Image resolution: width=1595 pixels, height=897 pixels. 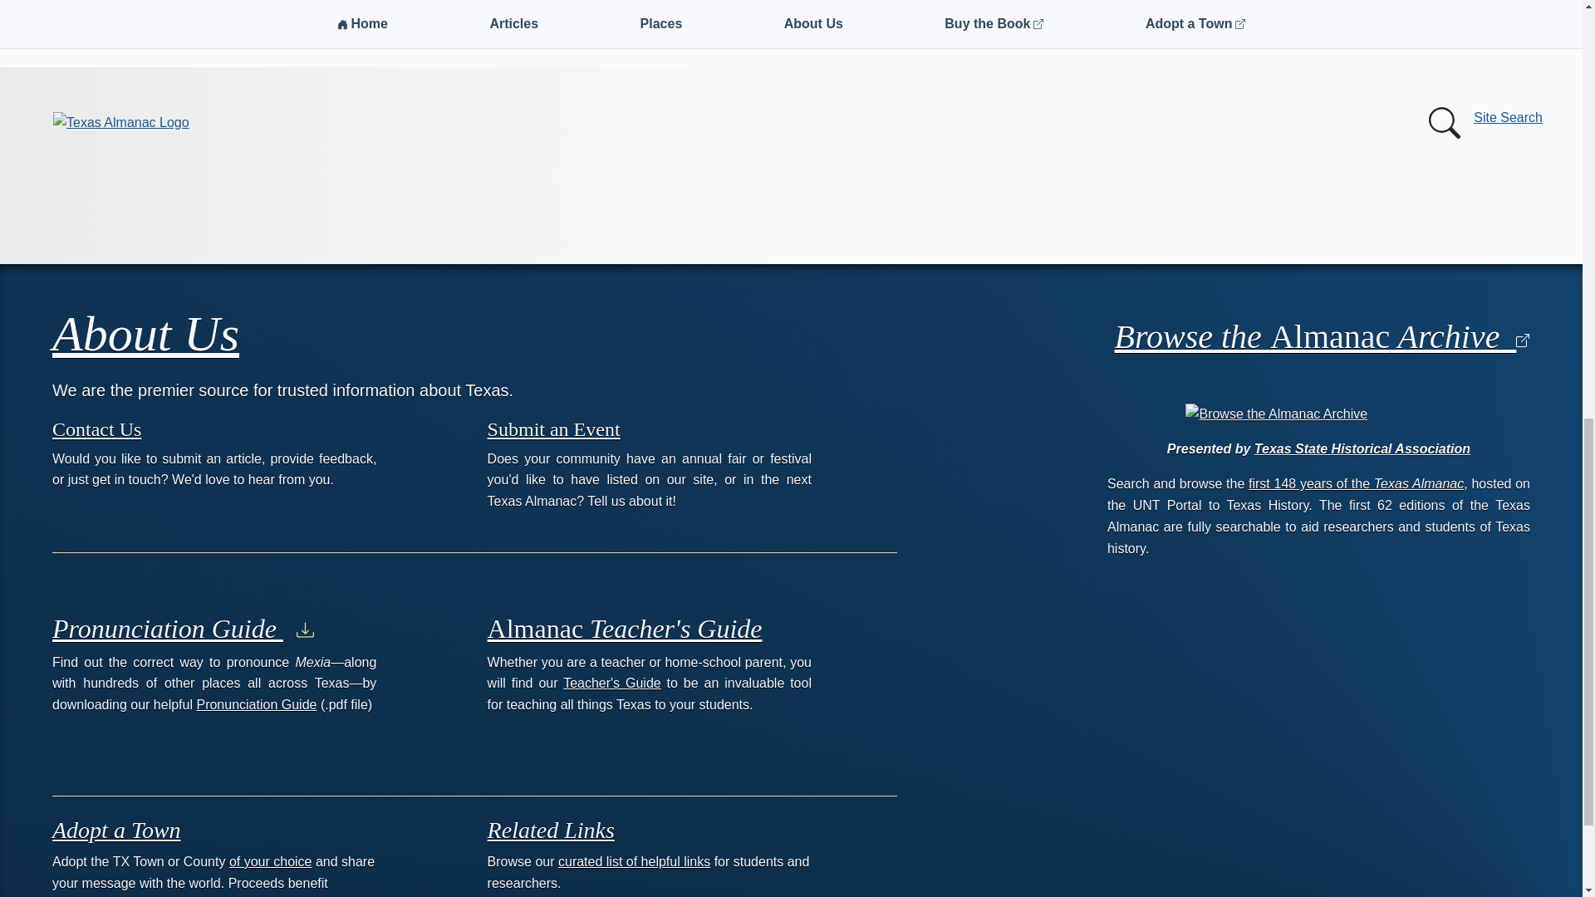 I want to click on Submit an Event, so click(x=553, y=429).